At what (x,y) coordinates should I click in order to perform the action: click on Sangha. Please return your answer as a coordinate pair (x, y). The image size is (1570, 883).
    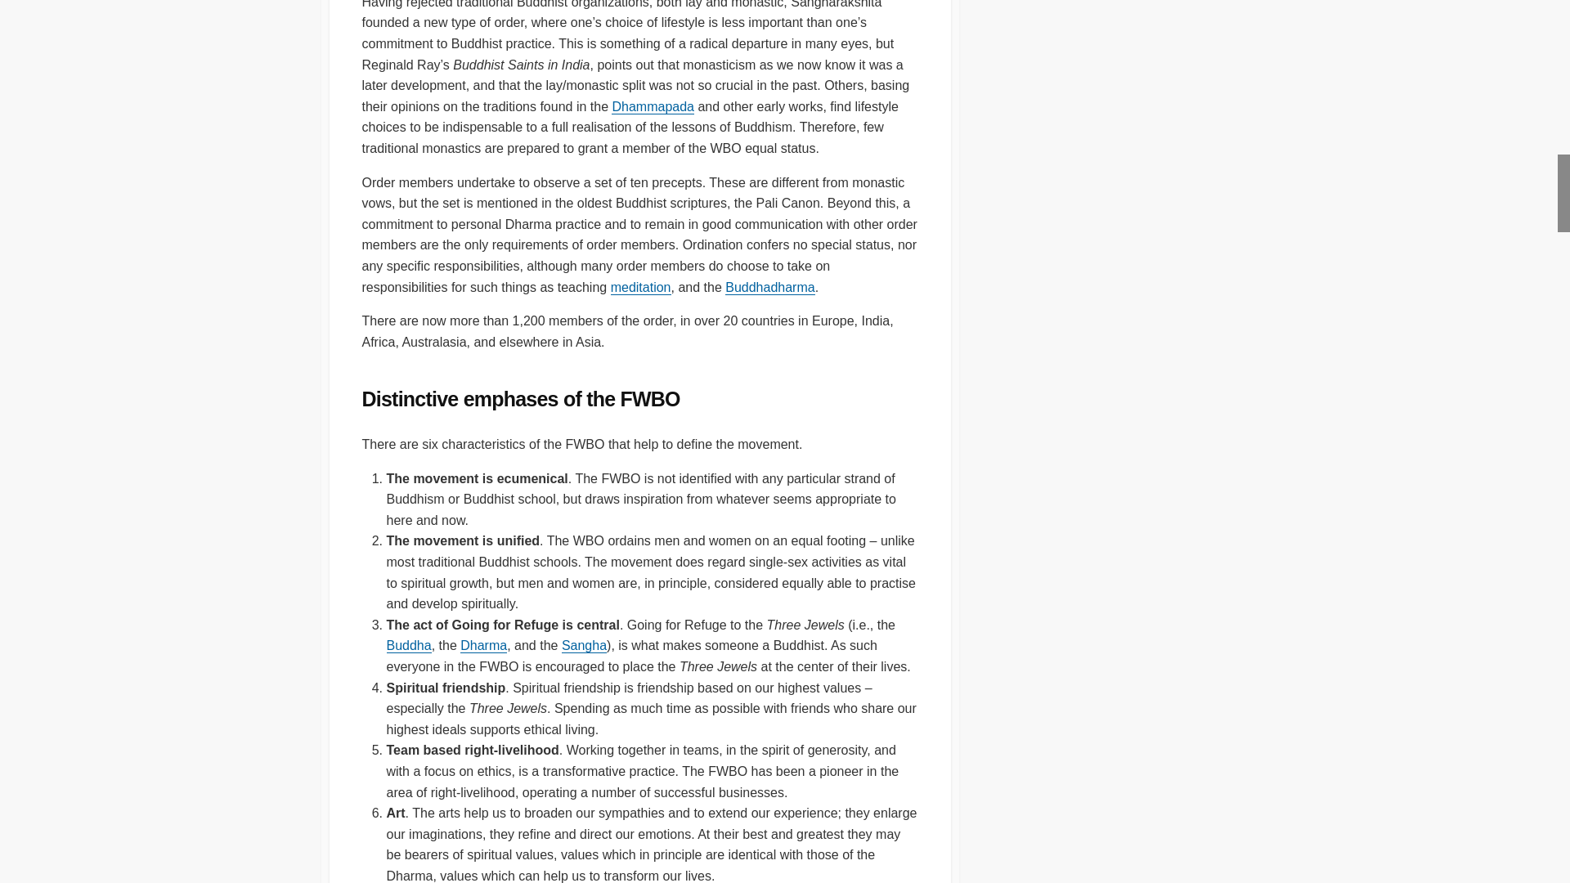
    Looking at the image, I should click on (584, 645).